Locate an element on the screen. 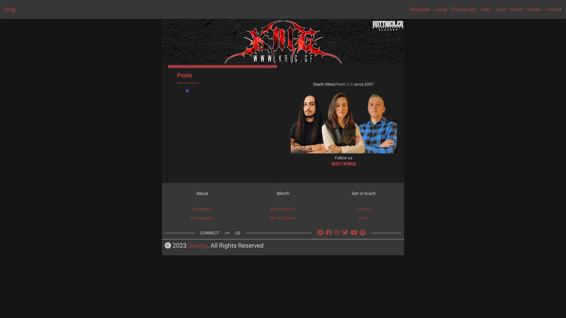  Links is located at coordinates (364, 218).